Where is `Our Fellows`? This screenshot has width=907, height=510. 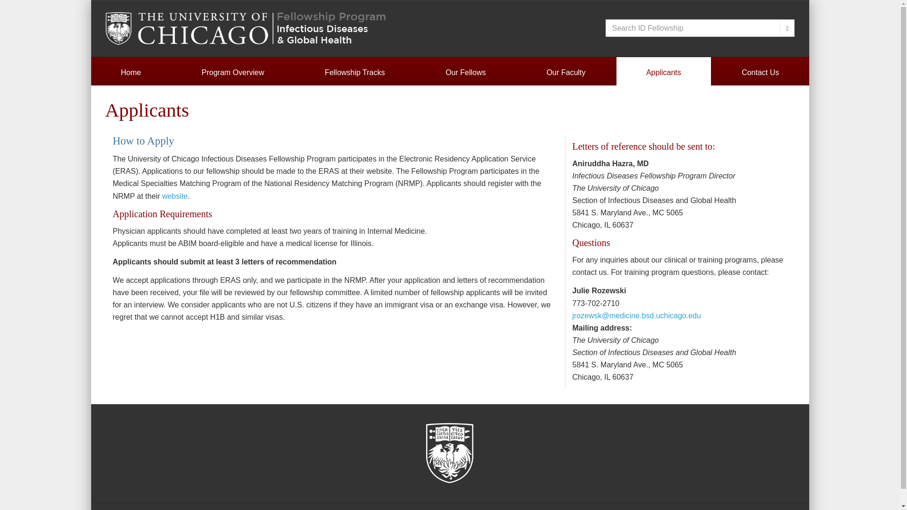 Our Fellows is located at coordinates (466, 72).